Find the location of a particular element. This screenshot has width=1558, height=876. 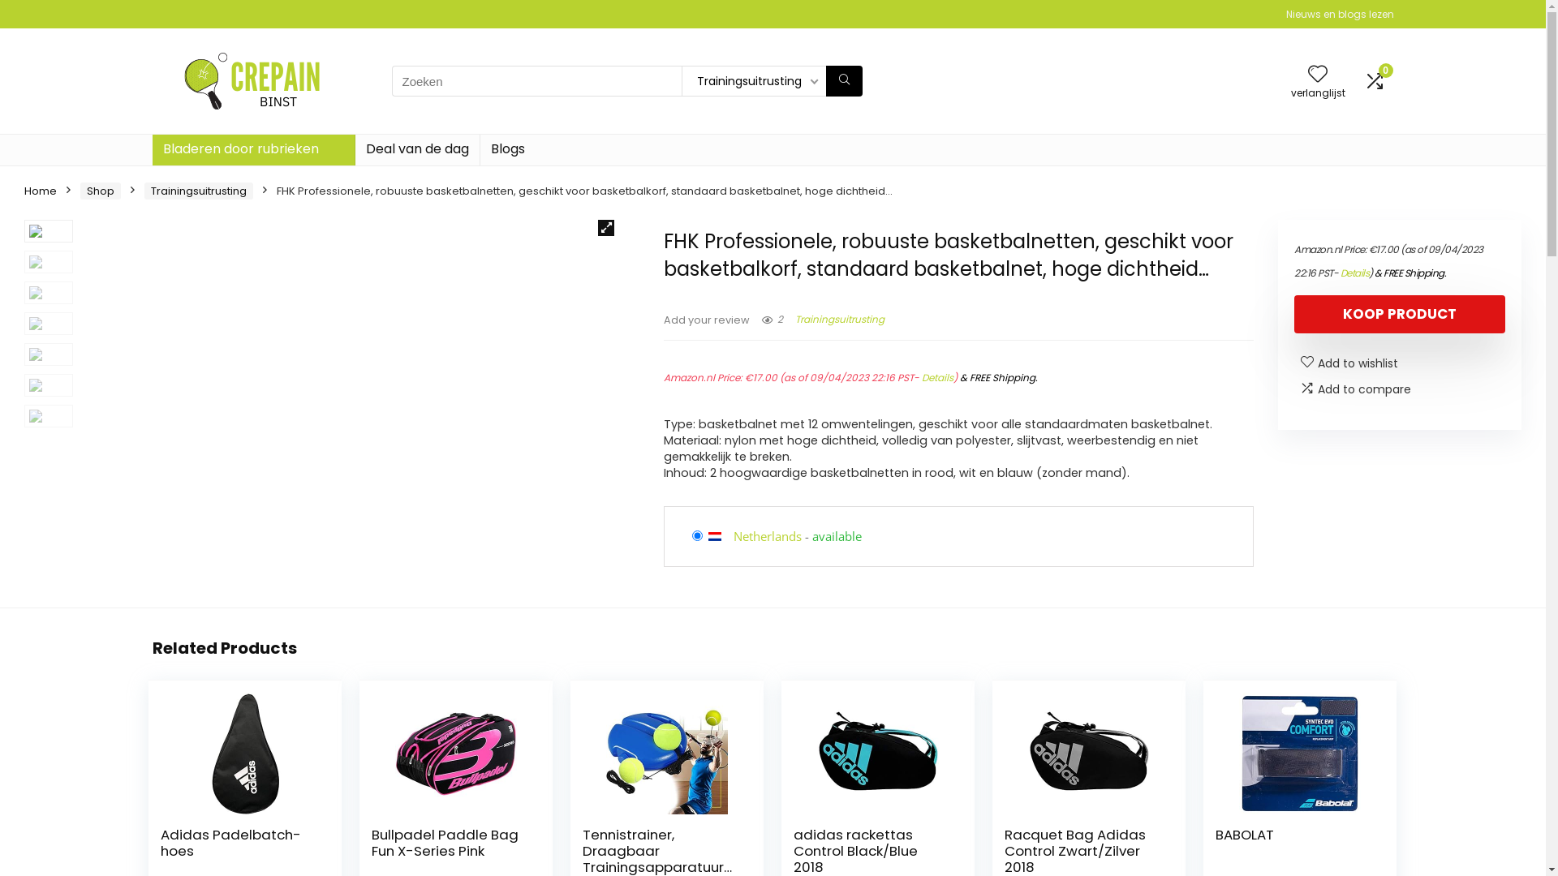

Bladeren door rubrieken is located at coordinates (253, 150).